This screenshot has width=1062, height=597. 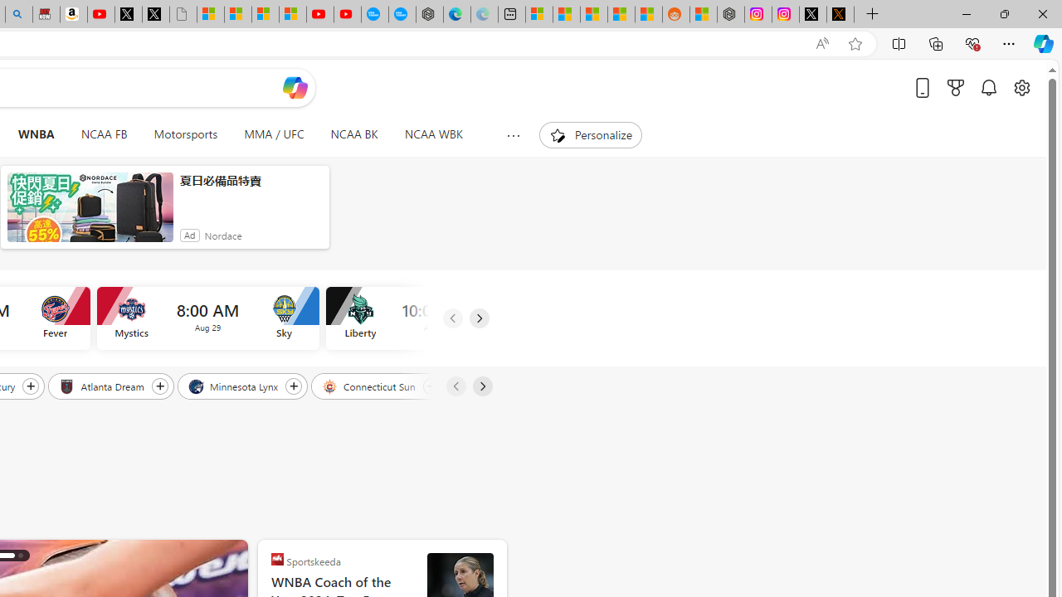 I want to click on Minnesota Lynx, so click(x=234, y=386).